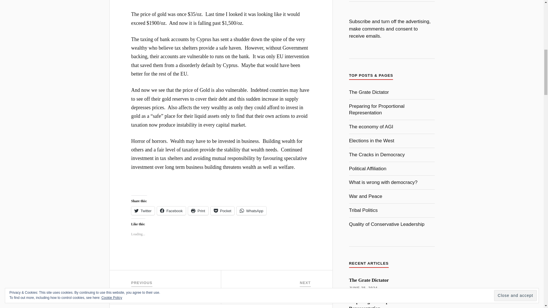  Describe the element at coordinates (251, 210) in the screenshot. I see `Click to share on WhatsApp` at that location.